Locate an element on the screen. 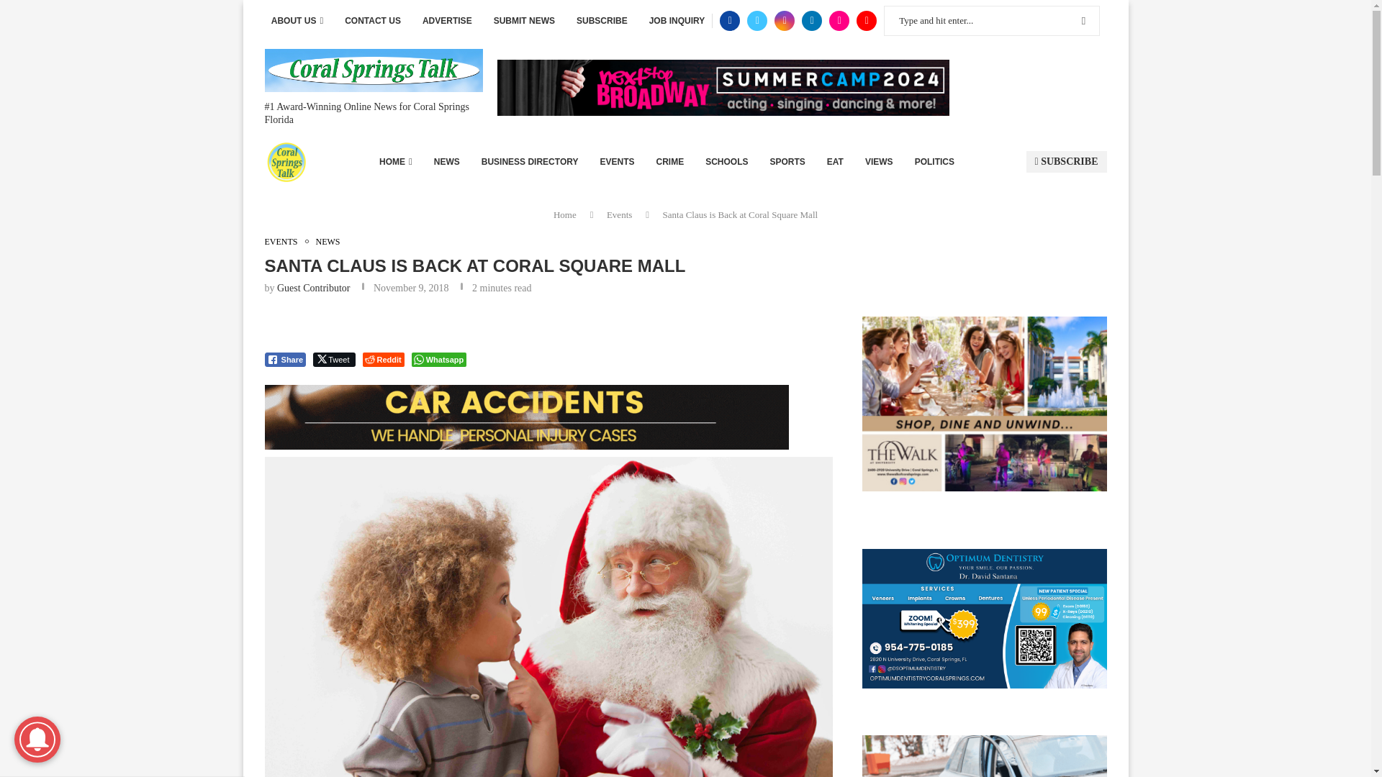 The width and height of the screenshot is (1382, 777). BUSINESS DIRECTORY is located at coordinates (530, 161).